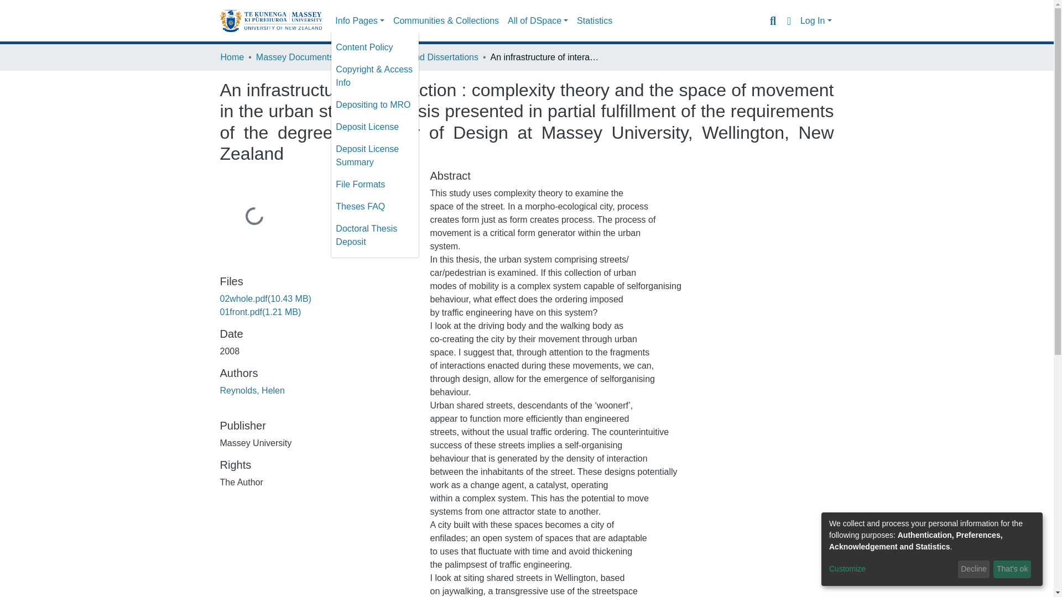  I want to click on Depositing to MRO, so click(375, 104).